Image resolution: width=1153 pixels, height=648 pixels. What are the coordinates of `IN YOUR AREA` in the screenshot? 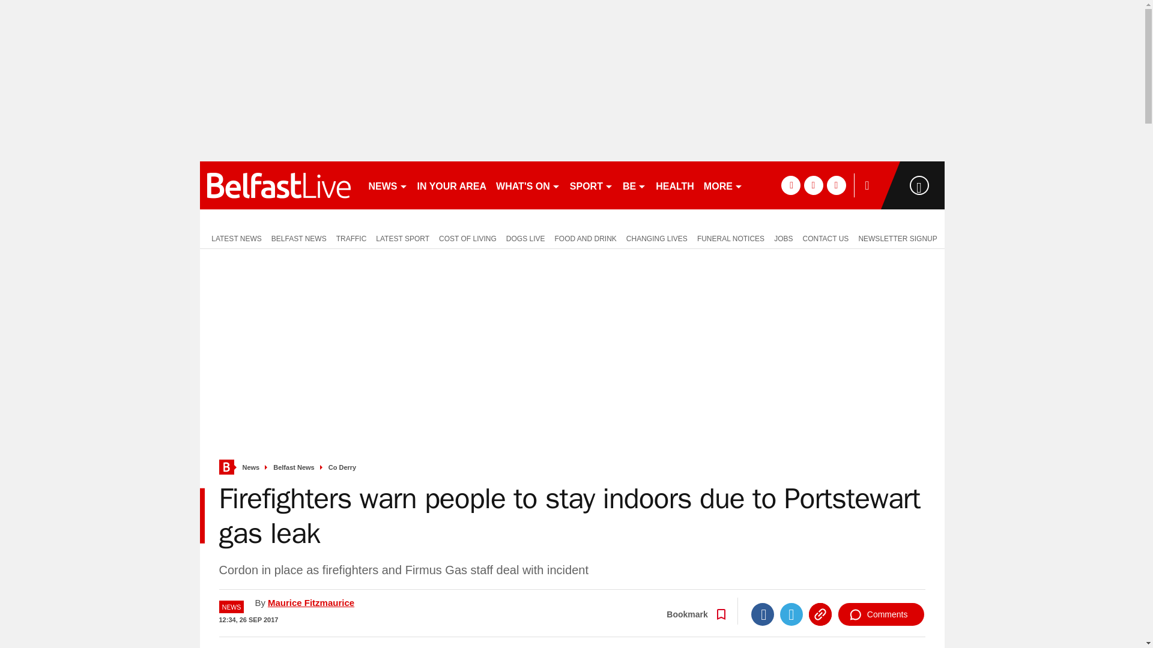 It's located at (451, 185).